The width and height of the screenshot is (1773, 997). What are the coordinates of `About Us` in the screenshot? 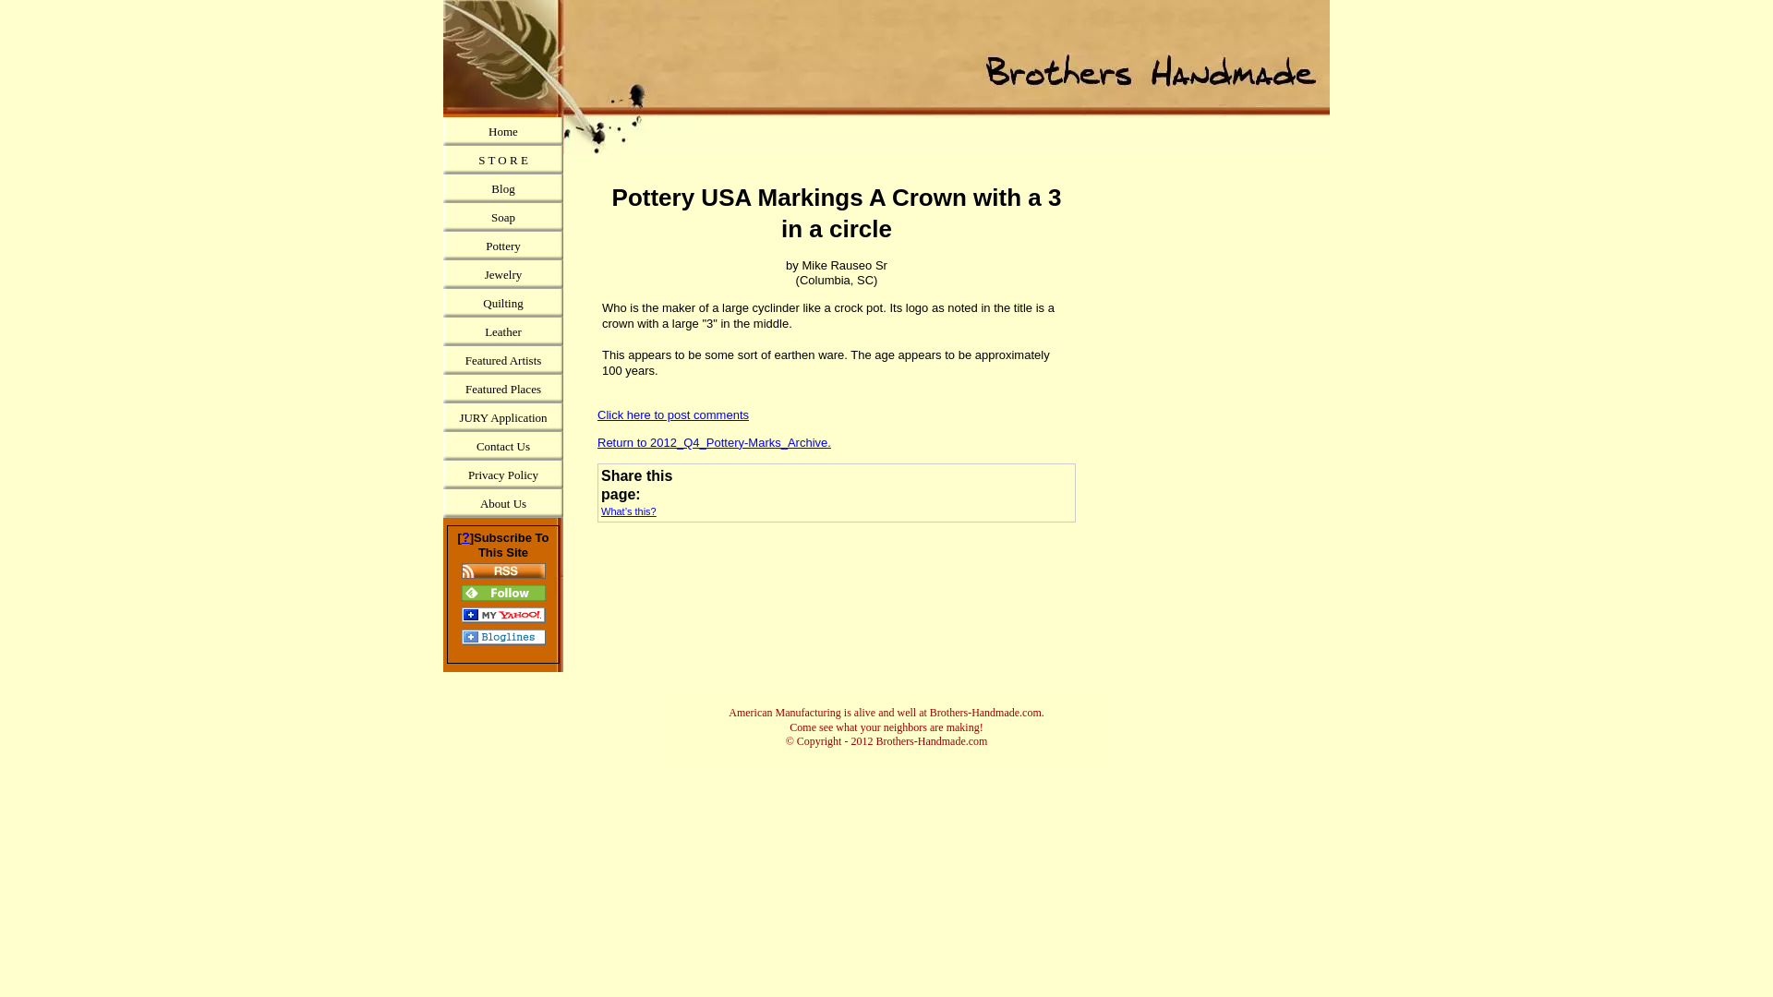 It's located at (503, 503).